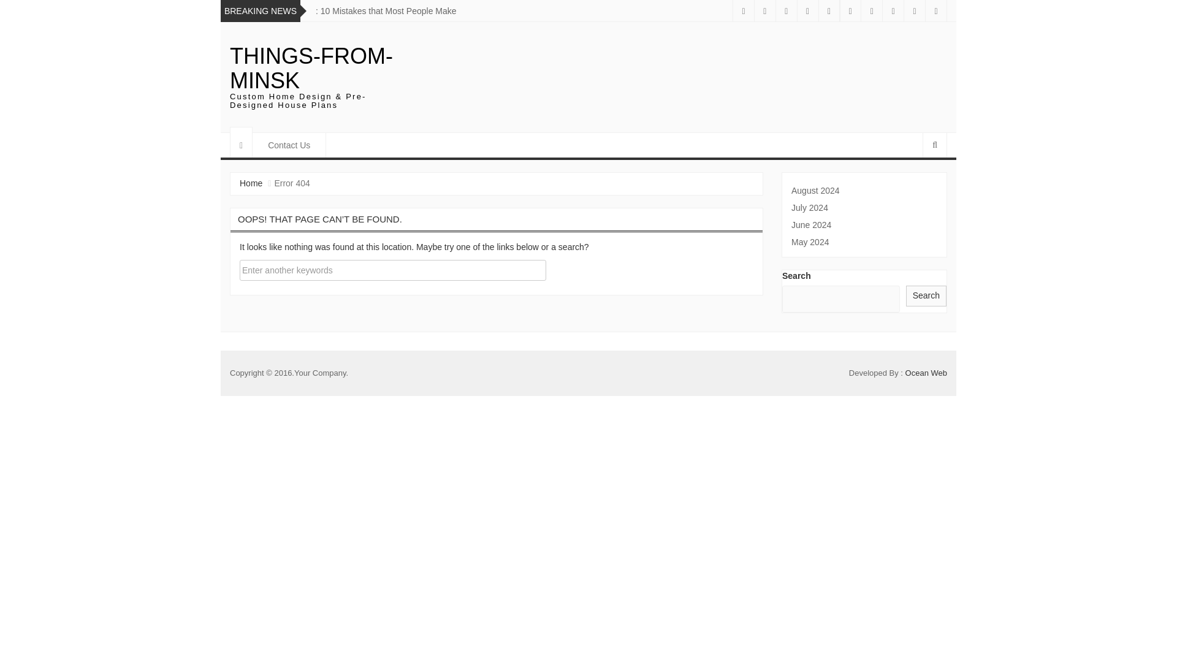 This screenshot has height=662, width=1177. I want to click on June 2024, so click(864, 225).